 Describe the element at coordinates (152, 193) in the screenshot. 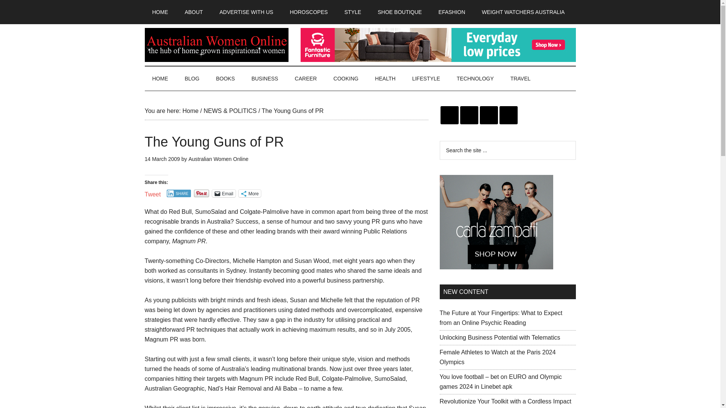

I see `Tweet` at that location.